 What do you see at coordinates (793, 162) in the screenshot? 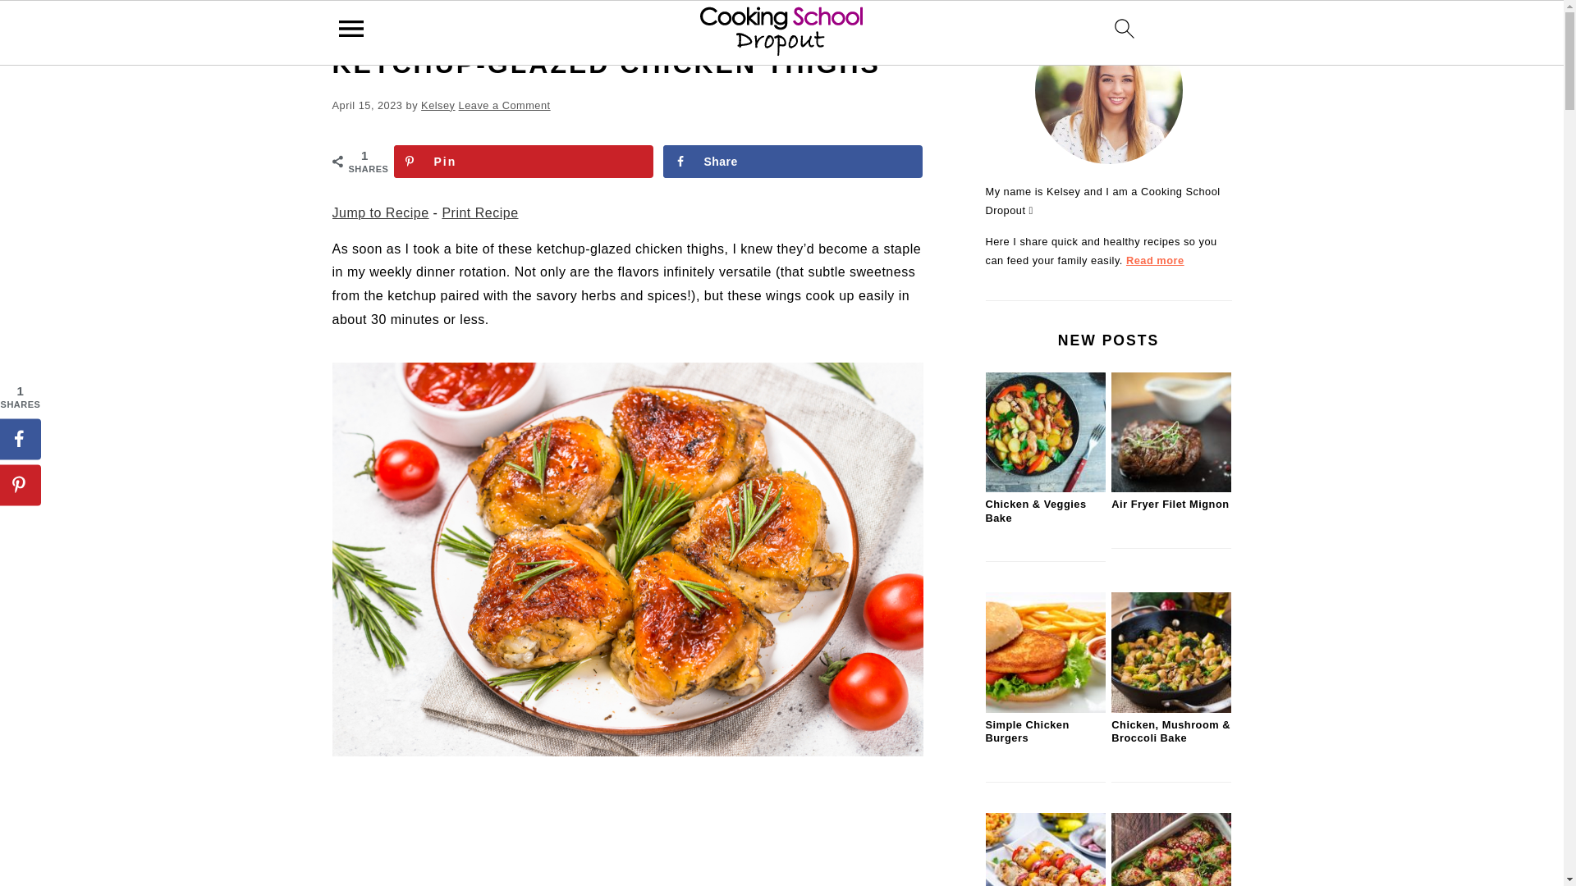
I see `Share on Facebook` at bounding box center [793, 162].